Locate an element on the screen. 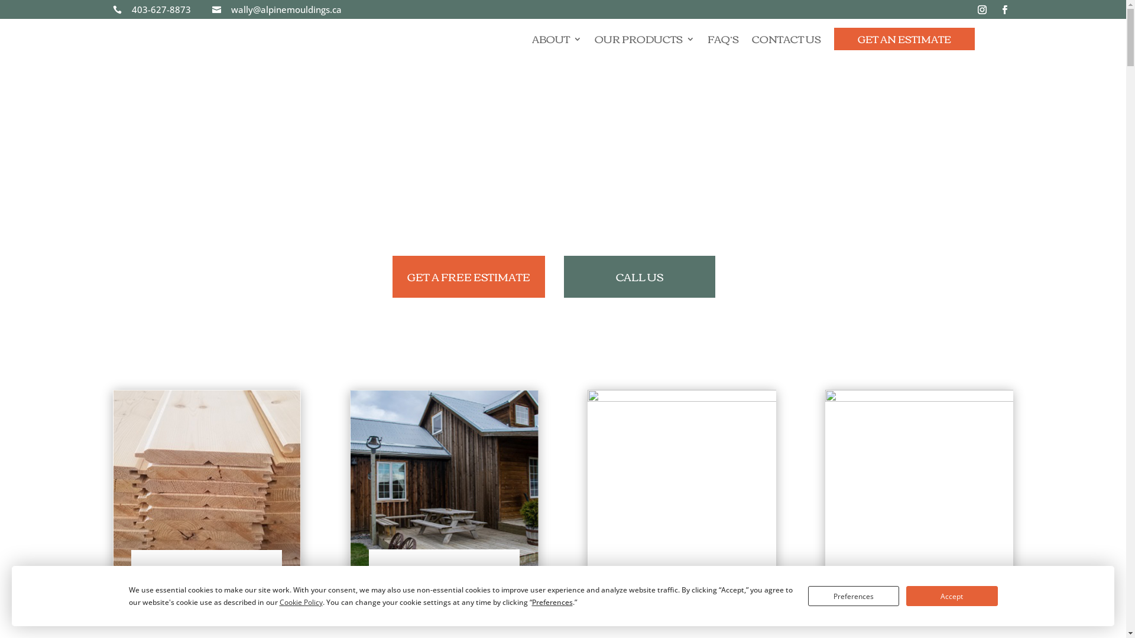 The image size is (1135, 638). GET AN ESTIMATE is located at coordinates (904, 39).